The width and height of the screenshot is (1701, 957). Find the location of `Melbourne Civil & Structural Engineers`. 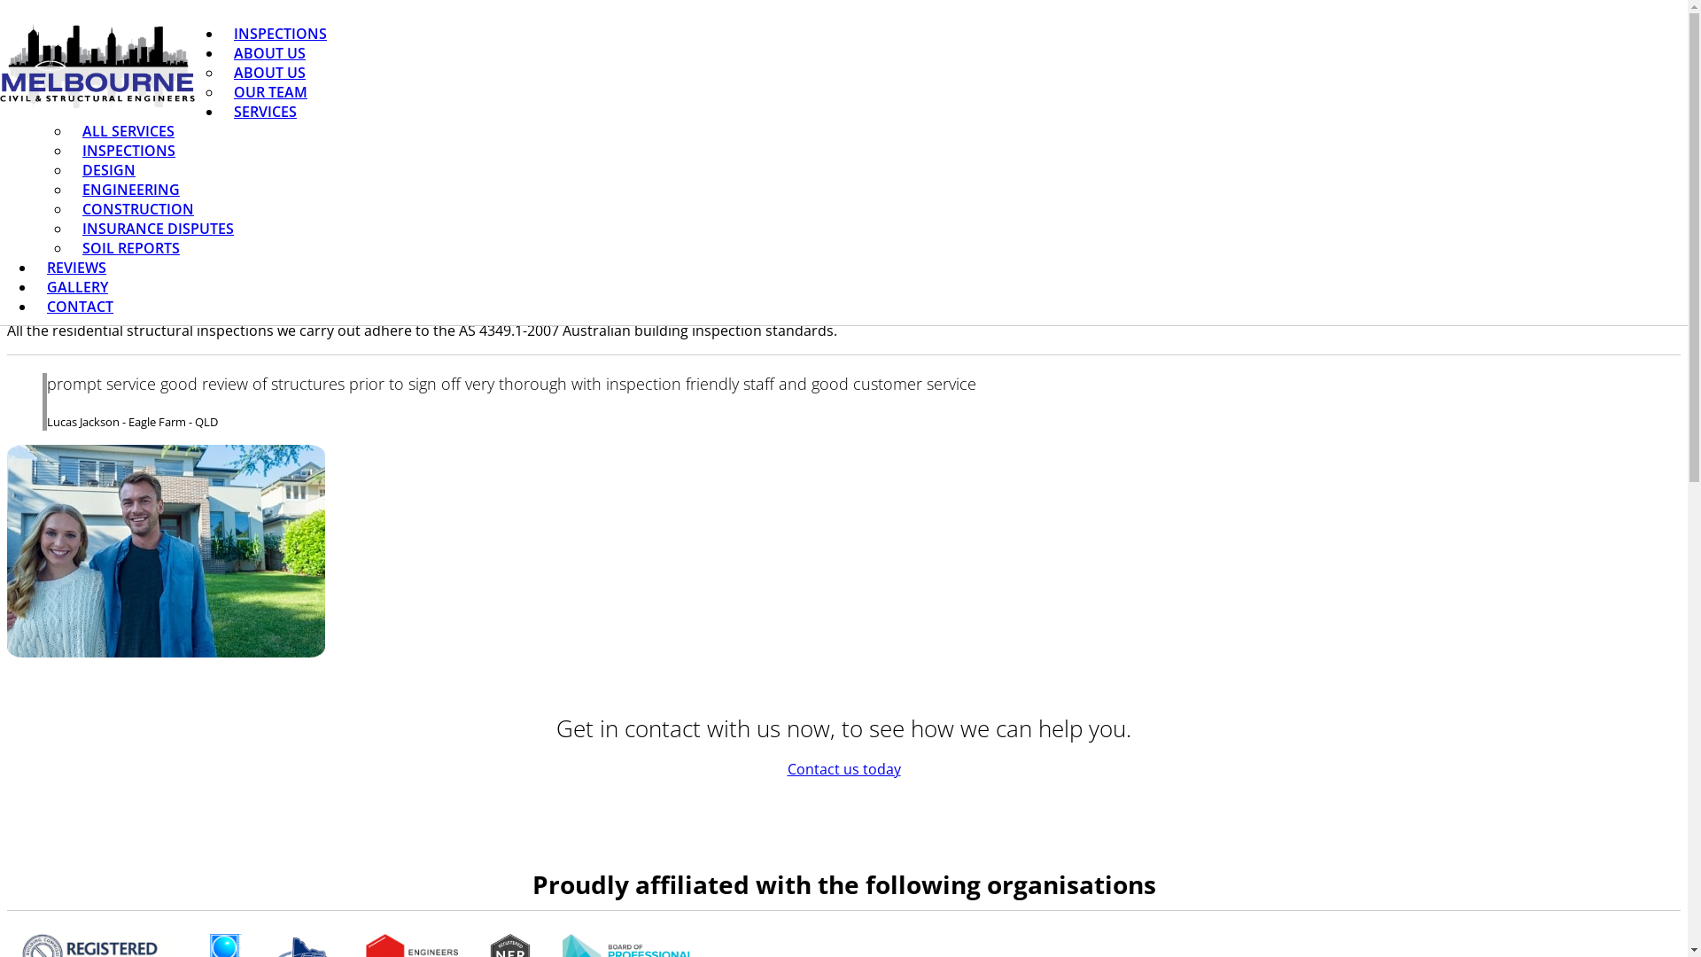

Melbourne Civil & Structural Engineers is located at coordinates (97, 67).